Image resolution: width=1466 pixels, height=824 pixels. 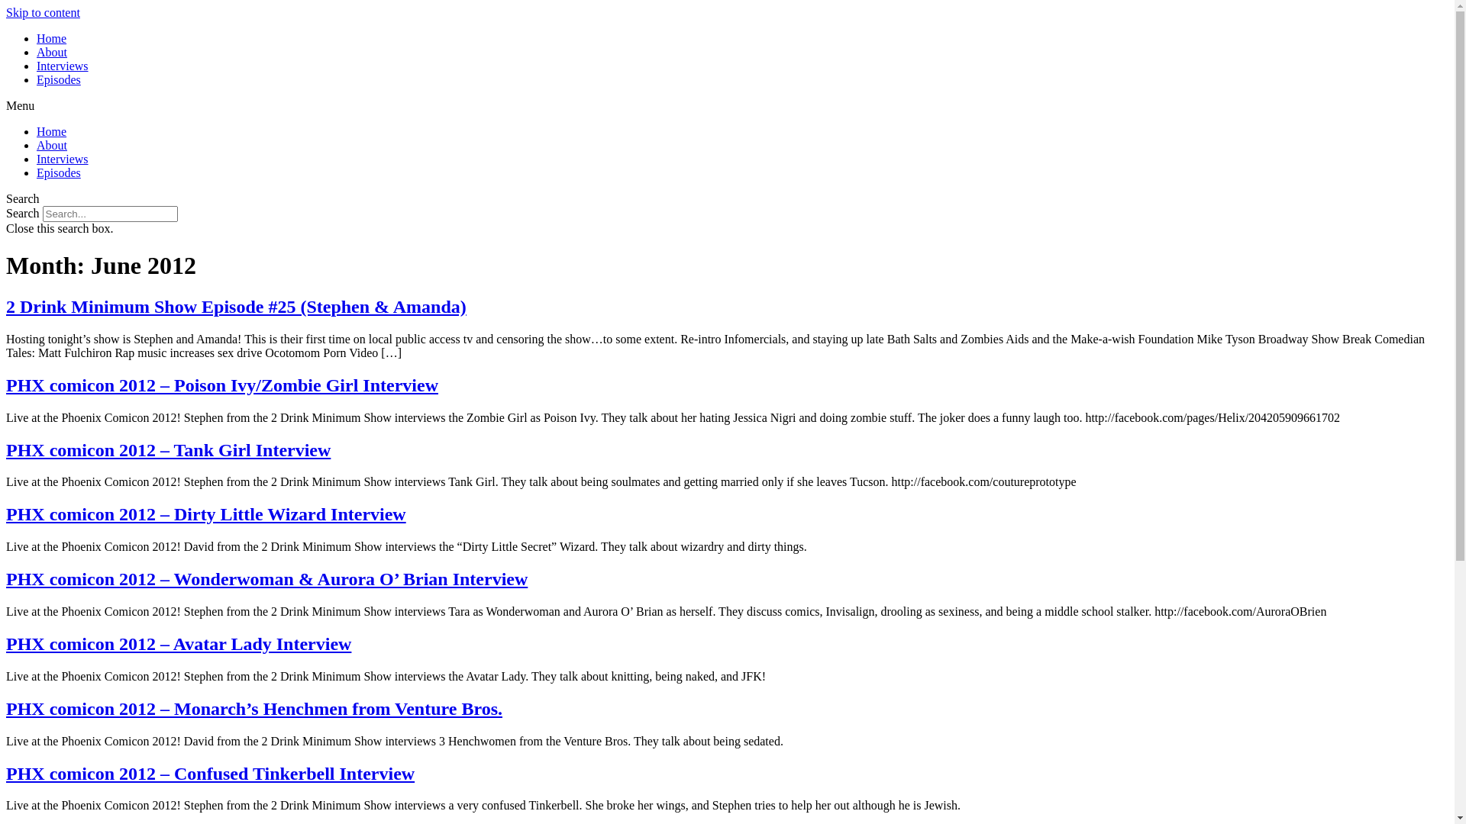 What do you see at coordinates (52, 52) in the screenshot?
I see `About` at bounding box center [52, 52].